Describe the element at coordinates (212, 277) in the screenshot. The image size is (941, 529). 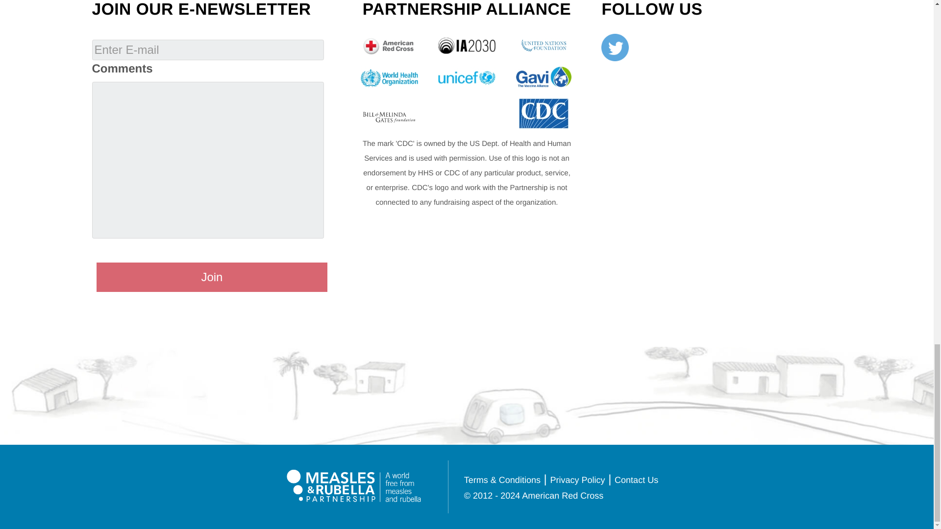
I see `Join` at that location.